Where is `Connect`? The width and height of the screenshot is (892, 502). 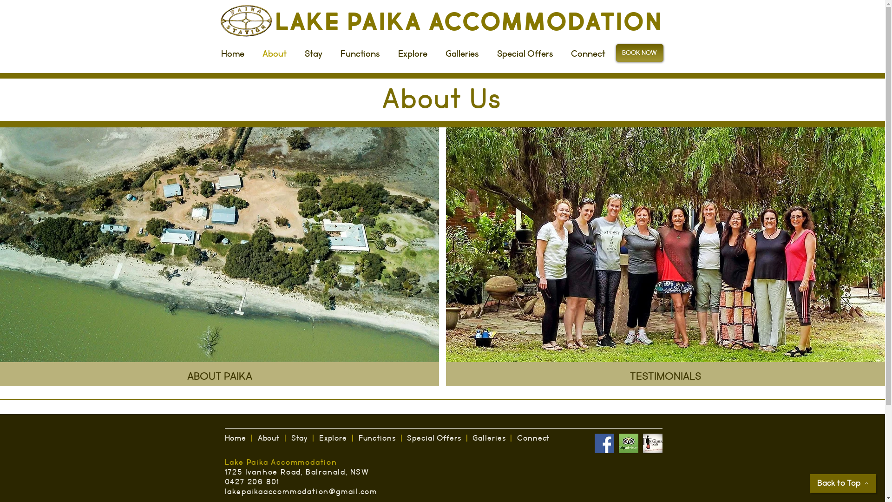
Connect is located at coordinates (533, 439).